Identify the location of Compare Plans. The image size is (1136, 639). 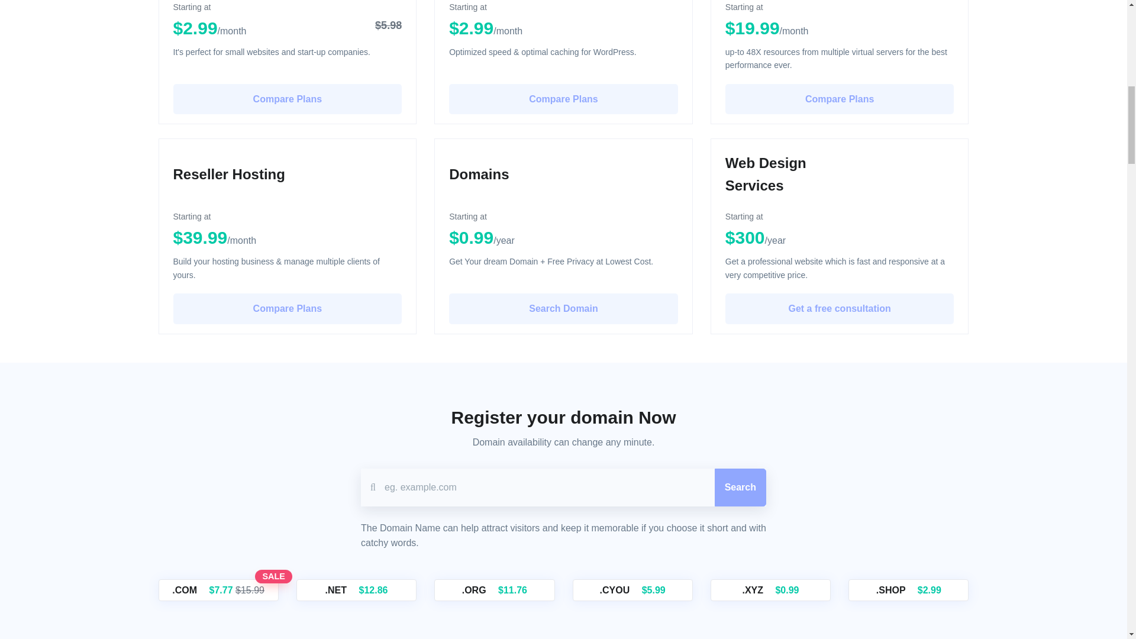
(840, 99).